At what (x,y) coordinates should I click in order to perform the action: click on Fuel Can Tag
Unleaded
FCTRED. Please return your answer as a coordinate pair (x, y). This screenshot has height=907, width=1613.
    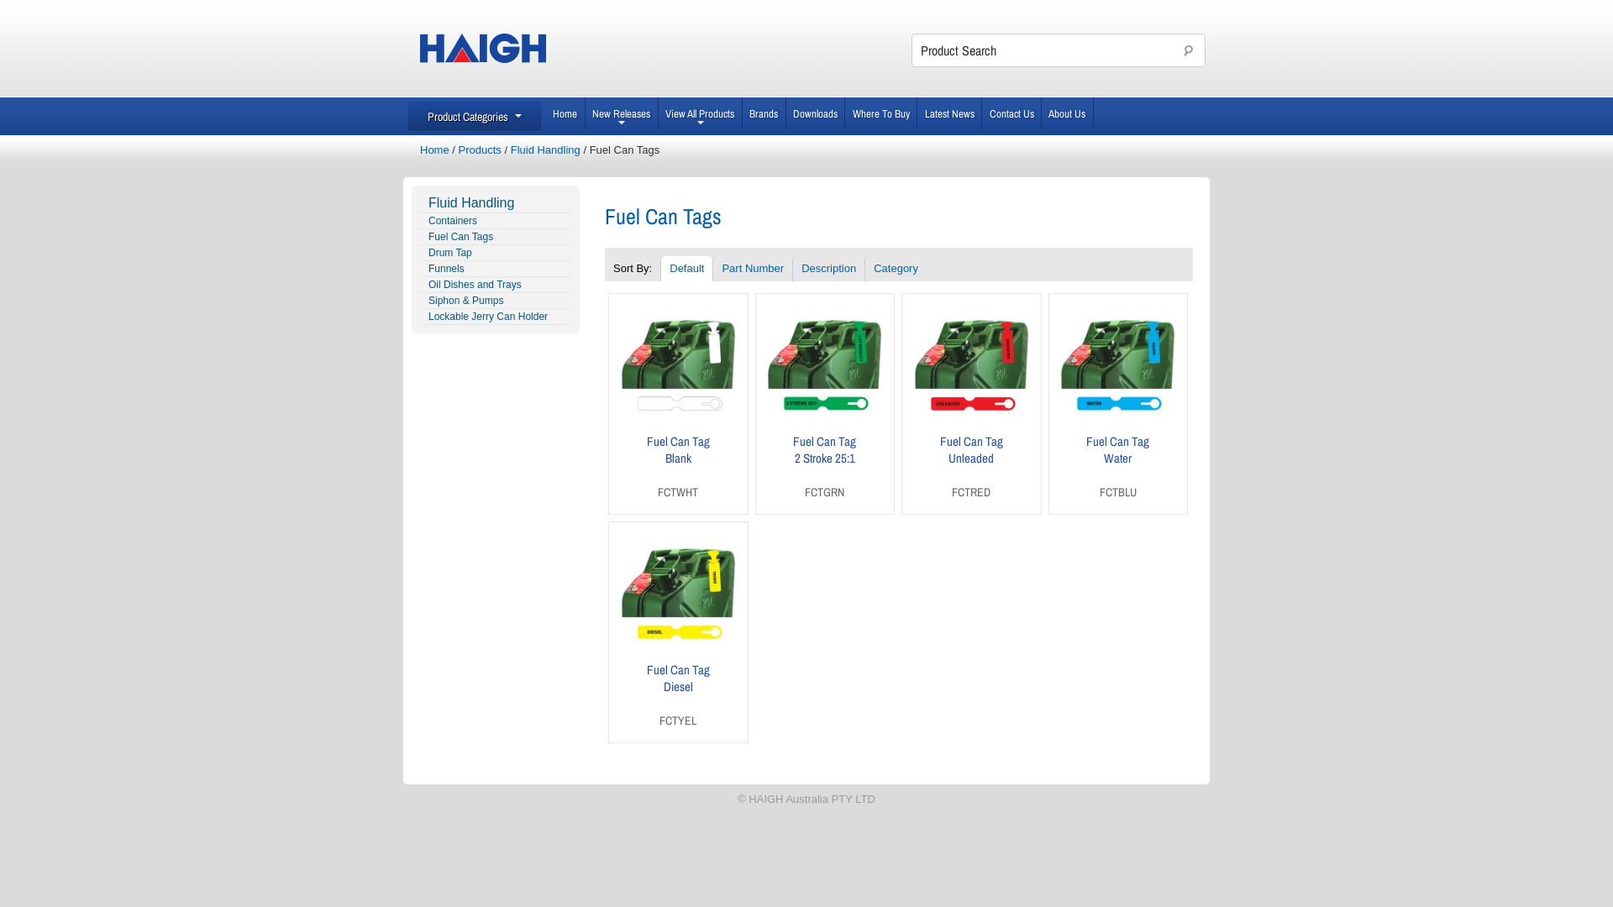
    Looking at the image, I should click on (971, 403).